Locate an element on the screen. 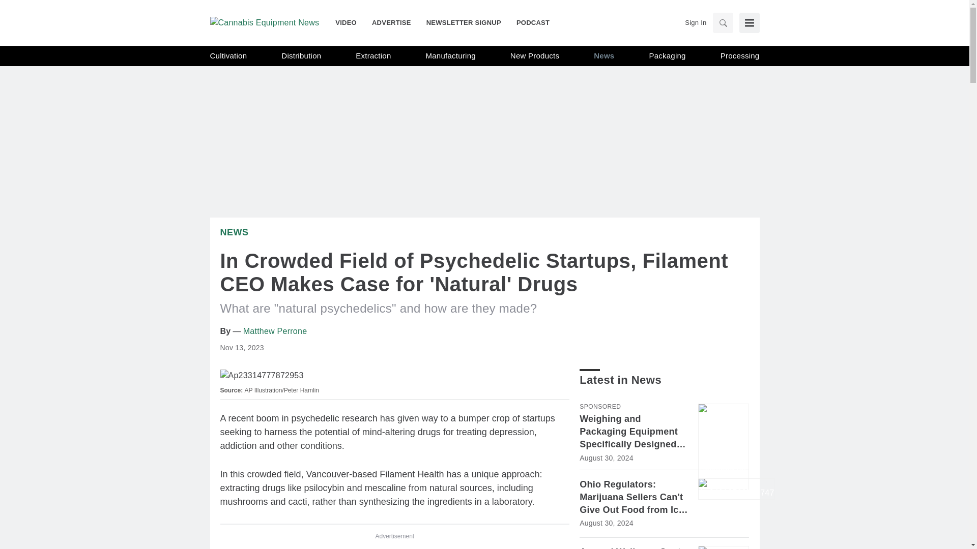 The width and height of the screenshot is (977, 549). Extraction is located at coordinates (373, 56).